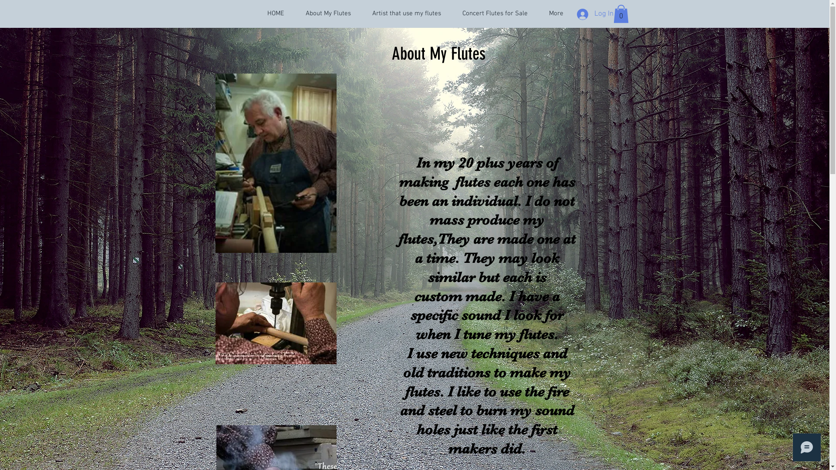  What do you see at coordinates (328, 14) in the screenshot?
I see `About My Flutes` at bounding box center [328, 14].